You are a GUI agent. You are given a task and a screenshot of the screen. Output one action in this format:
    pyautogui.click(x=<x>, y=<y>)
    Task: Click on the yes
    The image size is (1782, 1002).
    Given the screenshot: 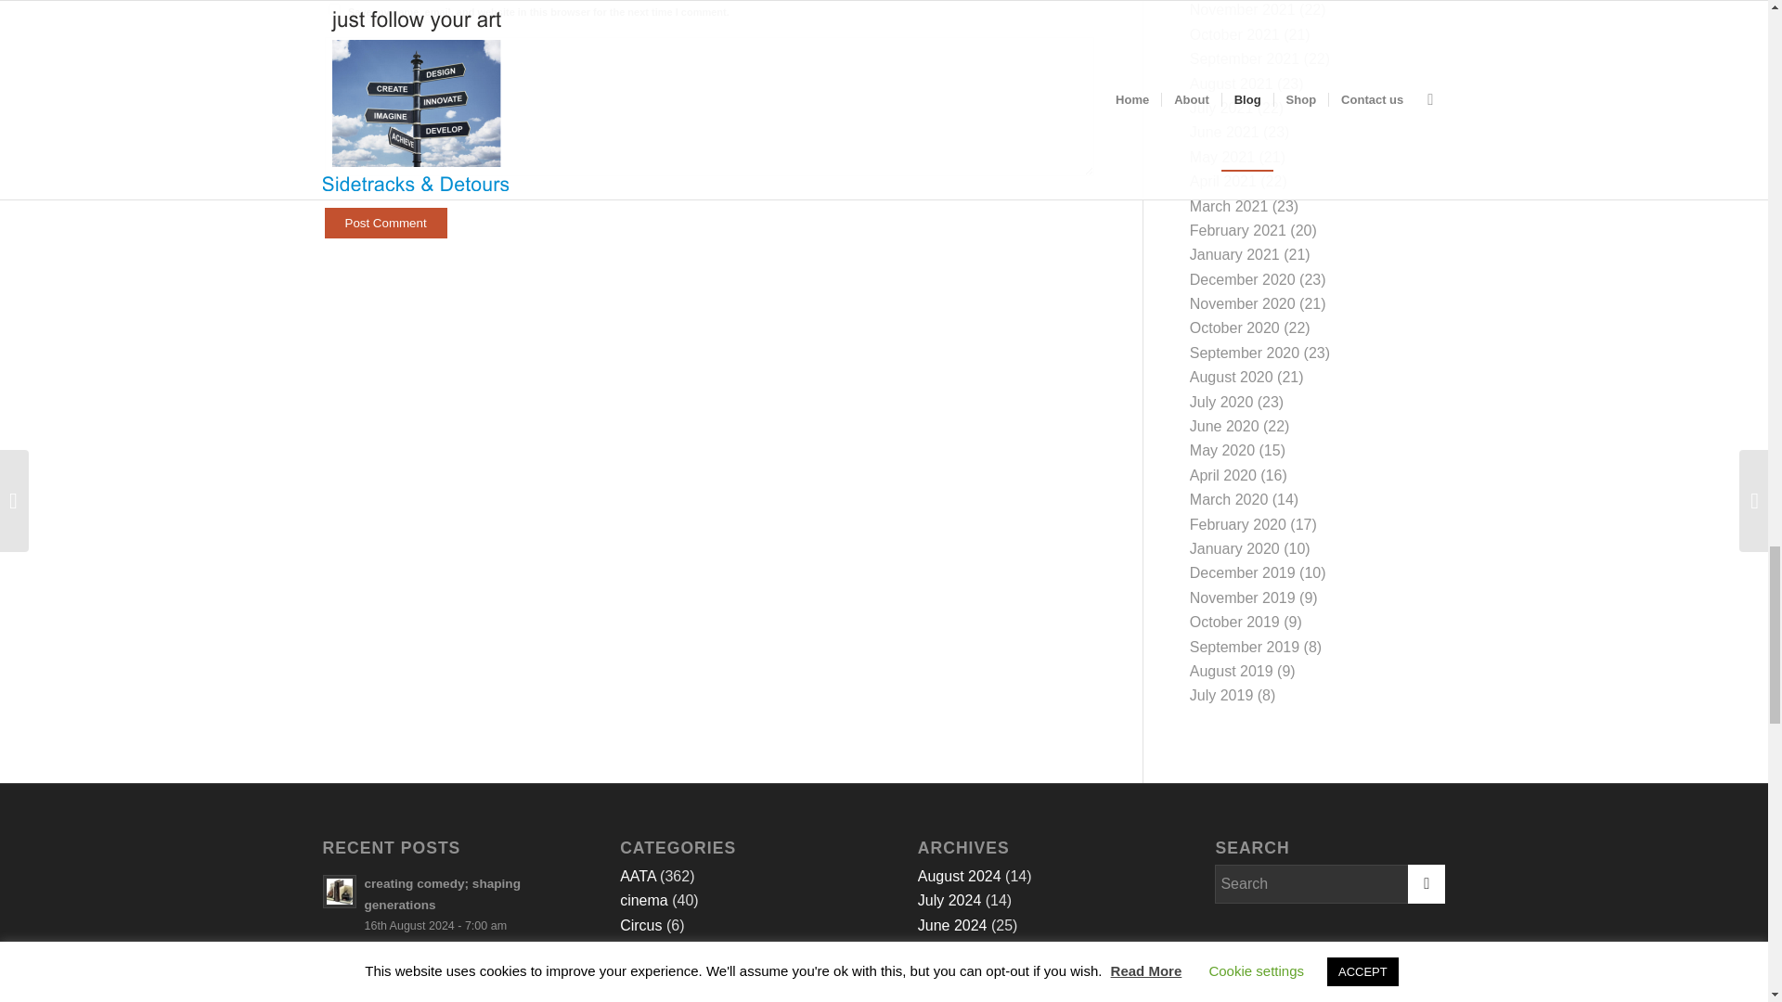 What is the action you would take?
    pyautogui.click(x=334, y=9)
    